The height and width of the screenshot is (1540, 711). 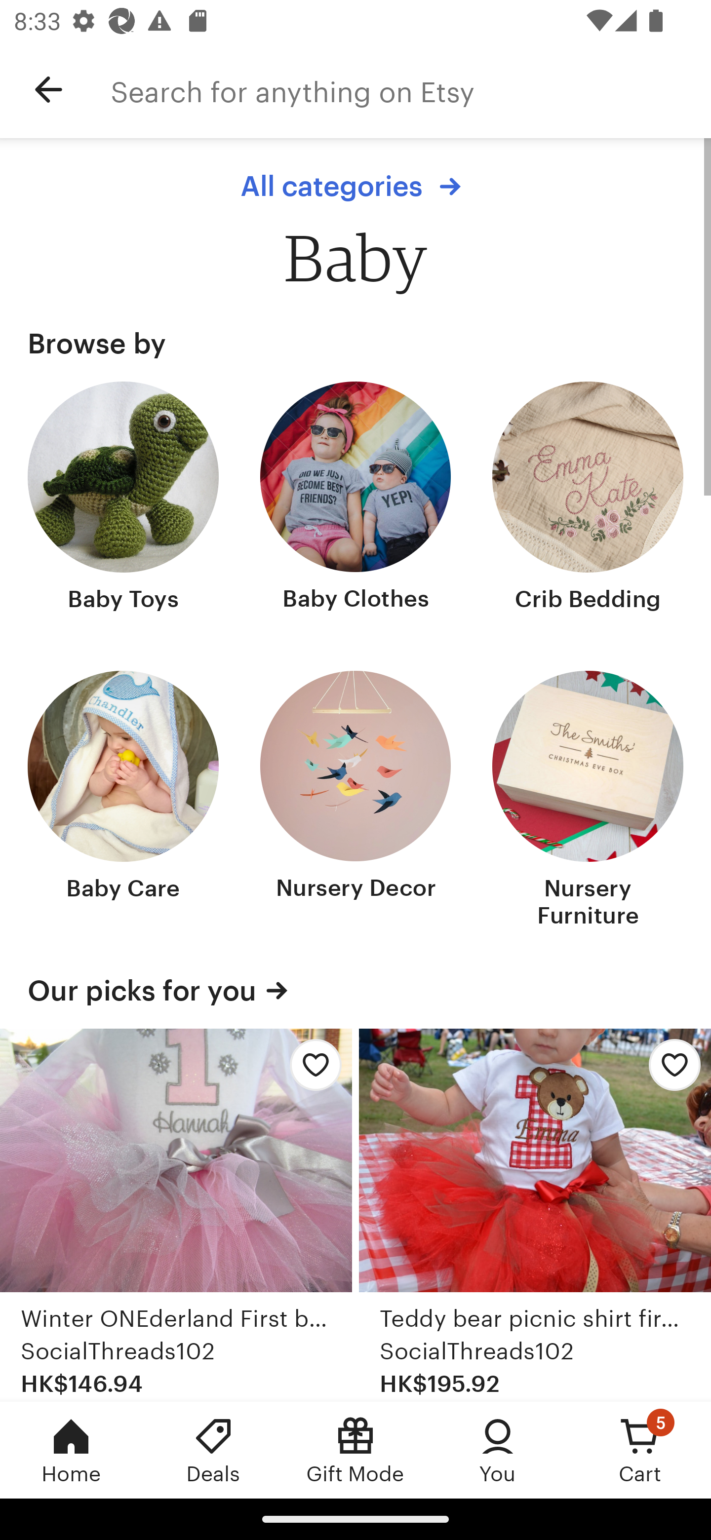 What do you see at coordinates (355, 802) in the screenshot?
I see `Nursery Decor` at bounding box center [355, 802].